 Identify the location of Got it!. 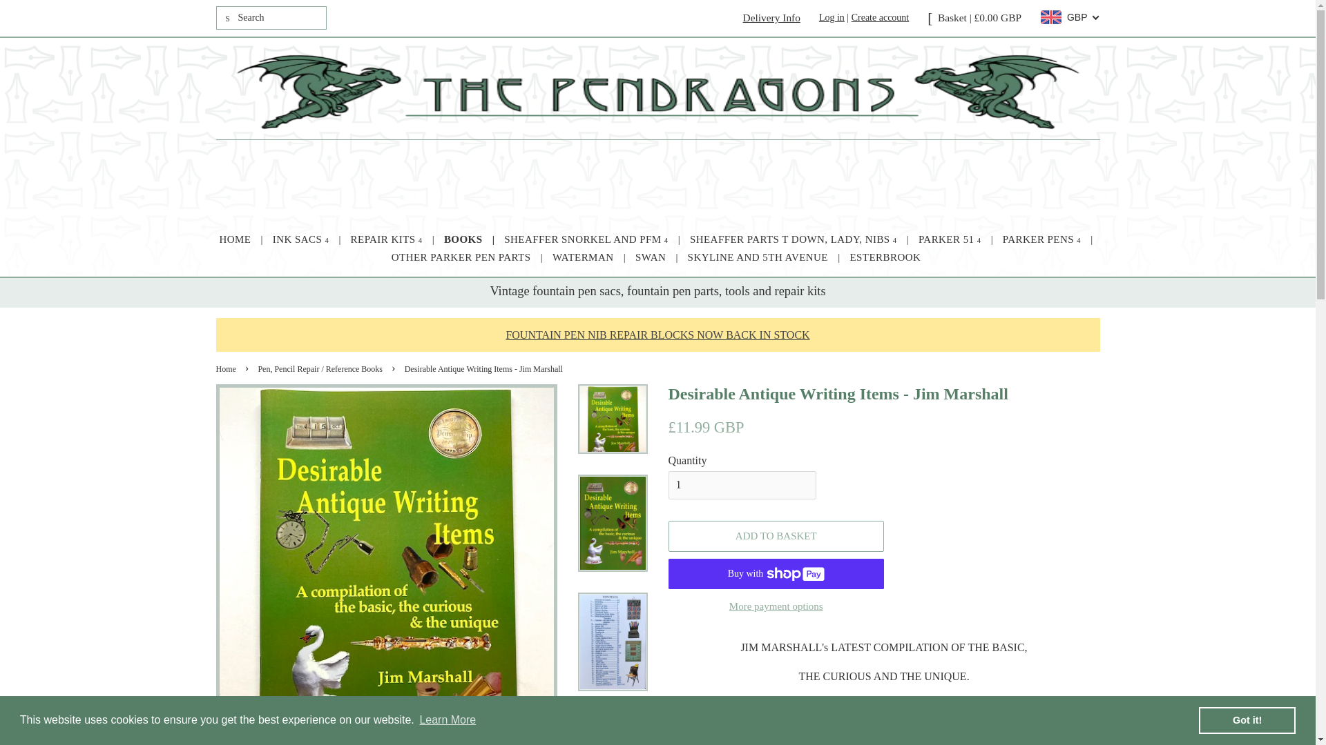
(1247, 719).